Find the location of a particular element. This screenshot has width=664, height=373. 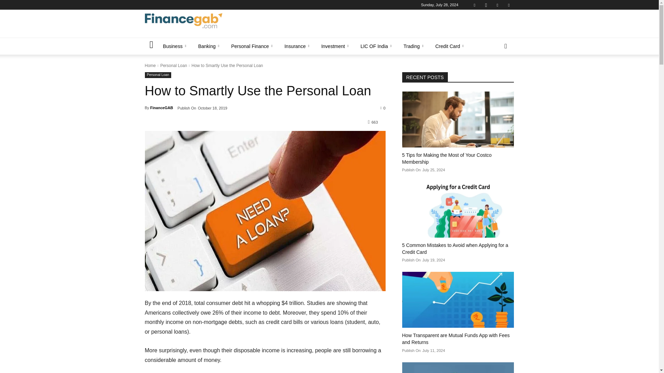

Instagram is located at coordinates (486, 5).